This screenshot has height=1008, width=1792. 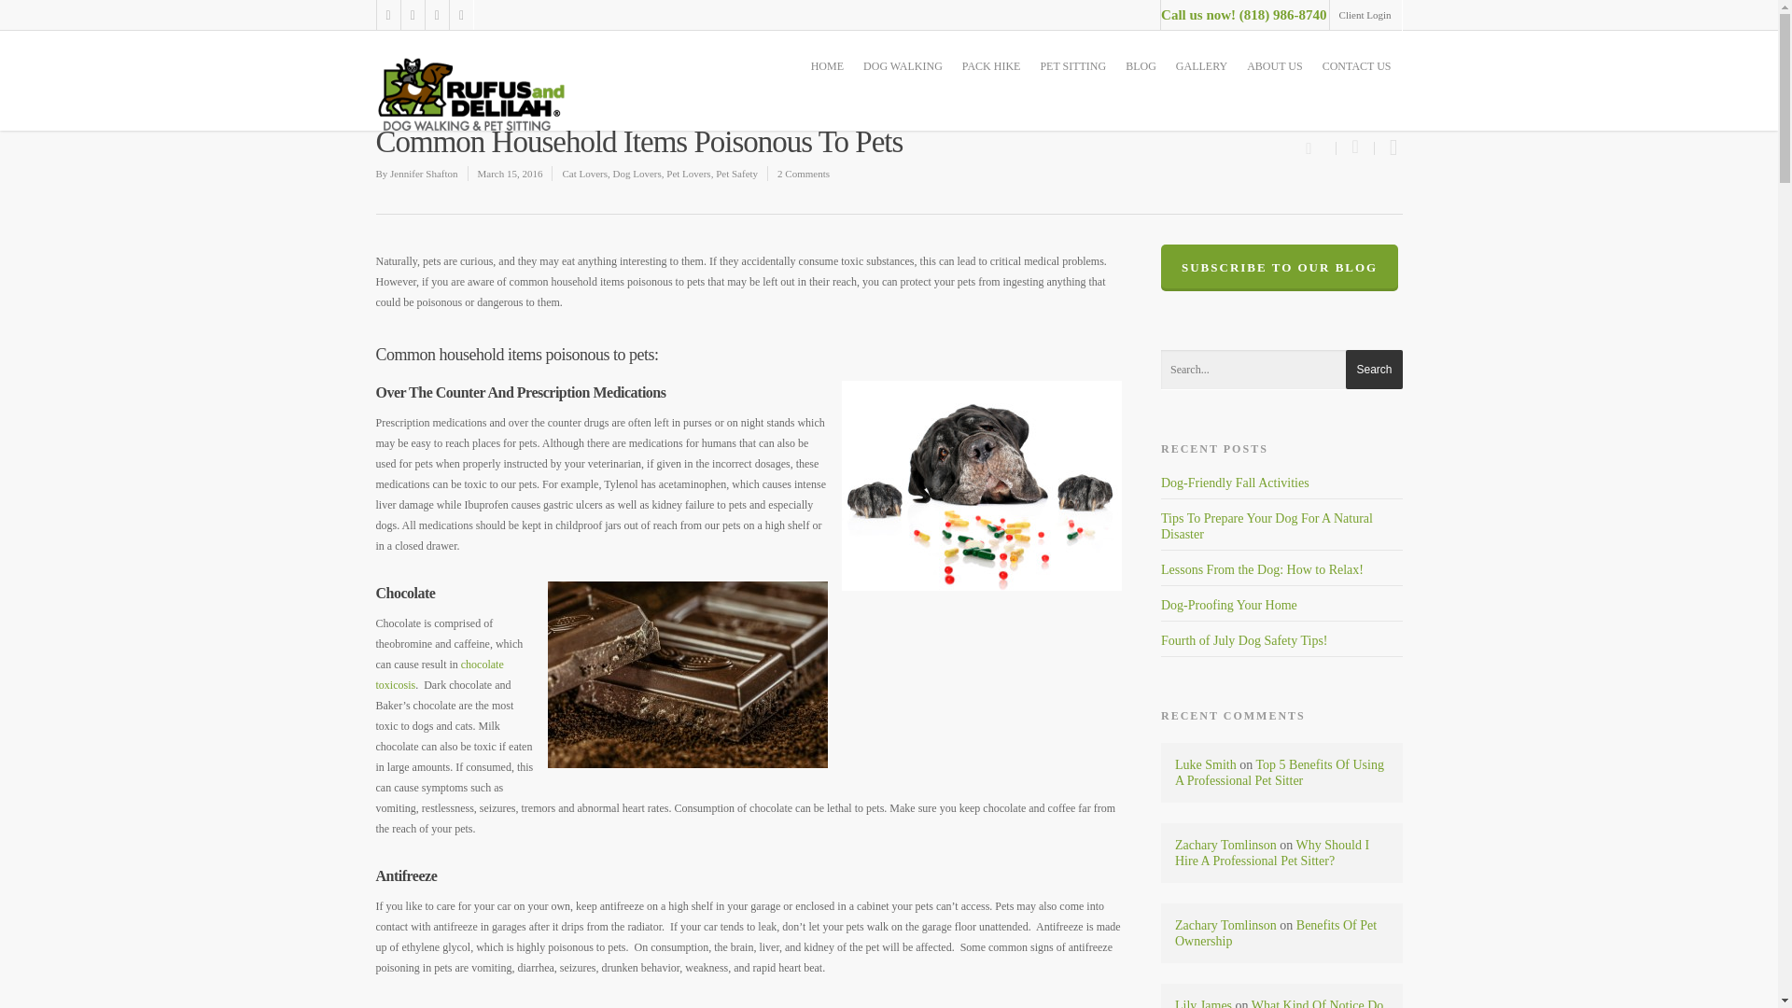 I want to click on DOG WALKING, so click(x=903, y=65).